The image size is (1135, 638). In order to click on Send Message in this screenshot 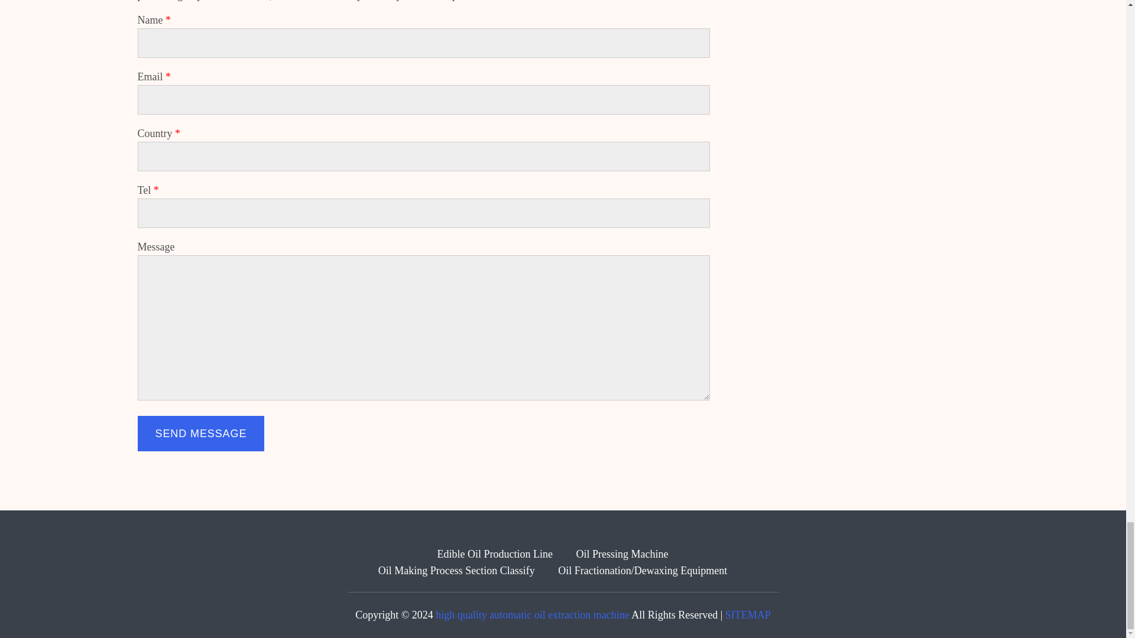, I will do `click(201, 434)`.